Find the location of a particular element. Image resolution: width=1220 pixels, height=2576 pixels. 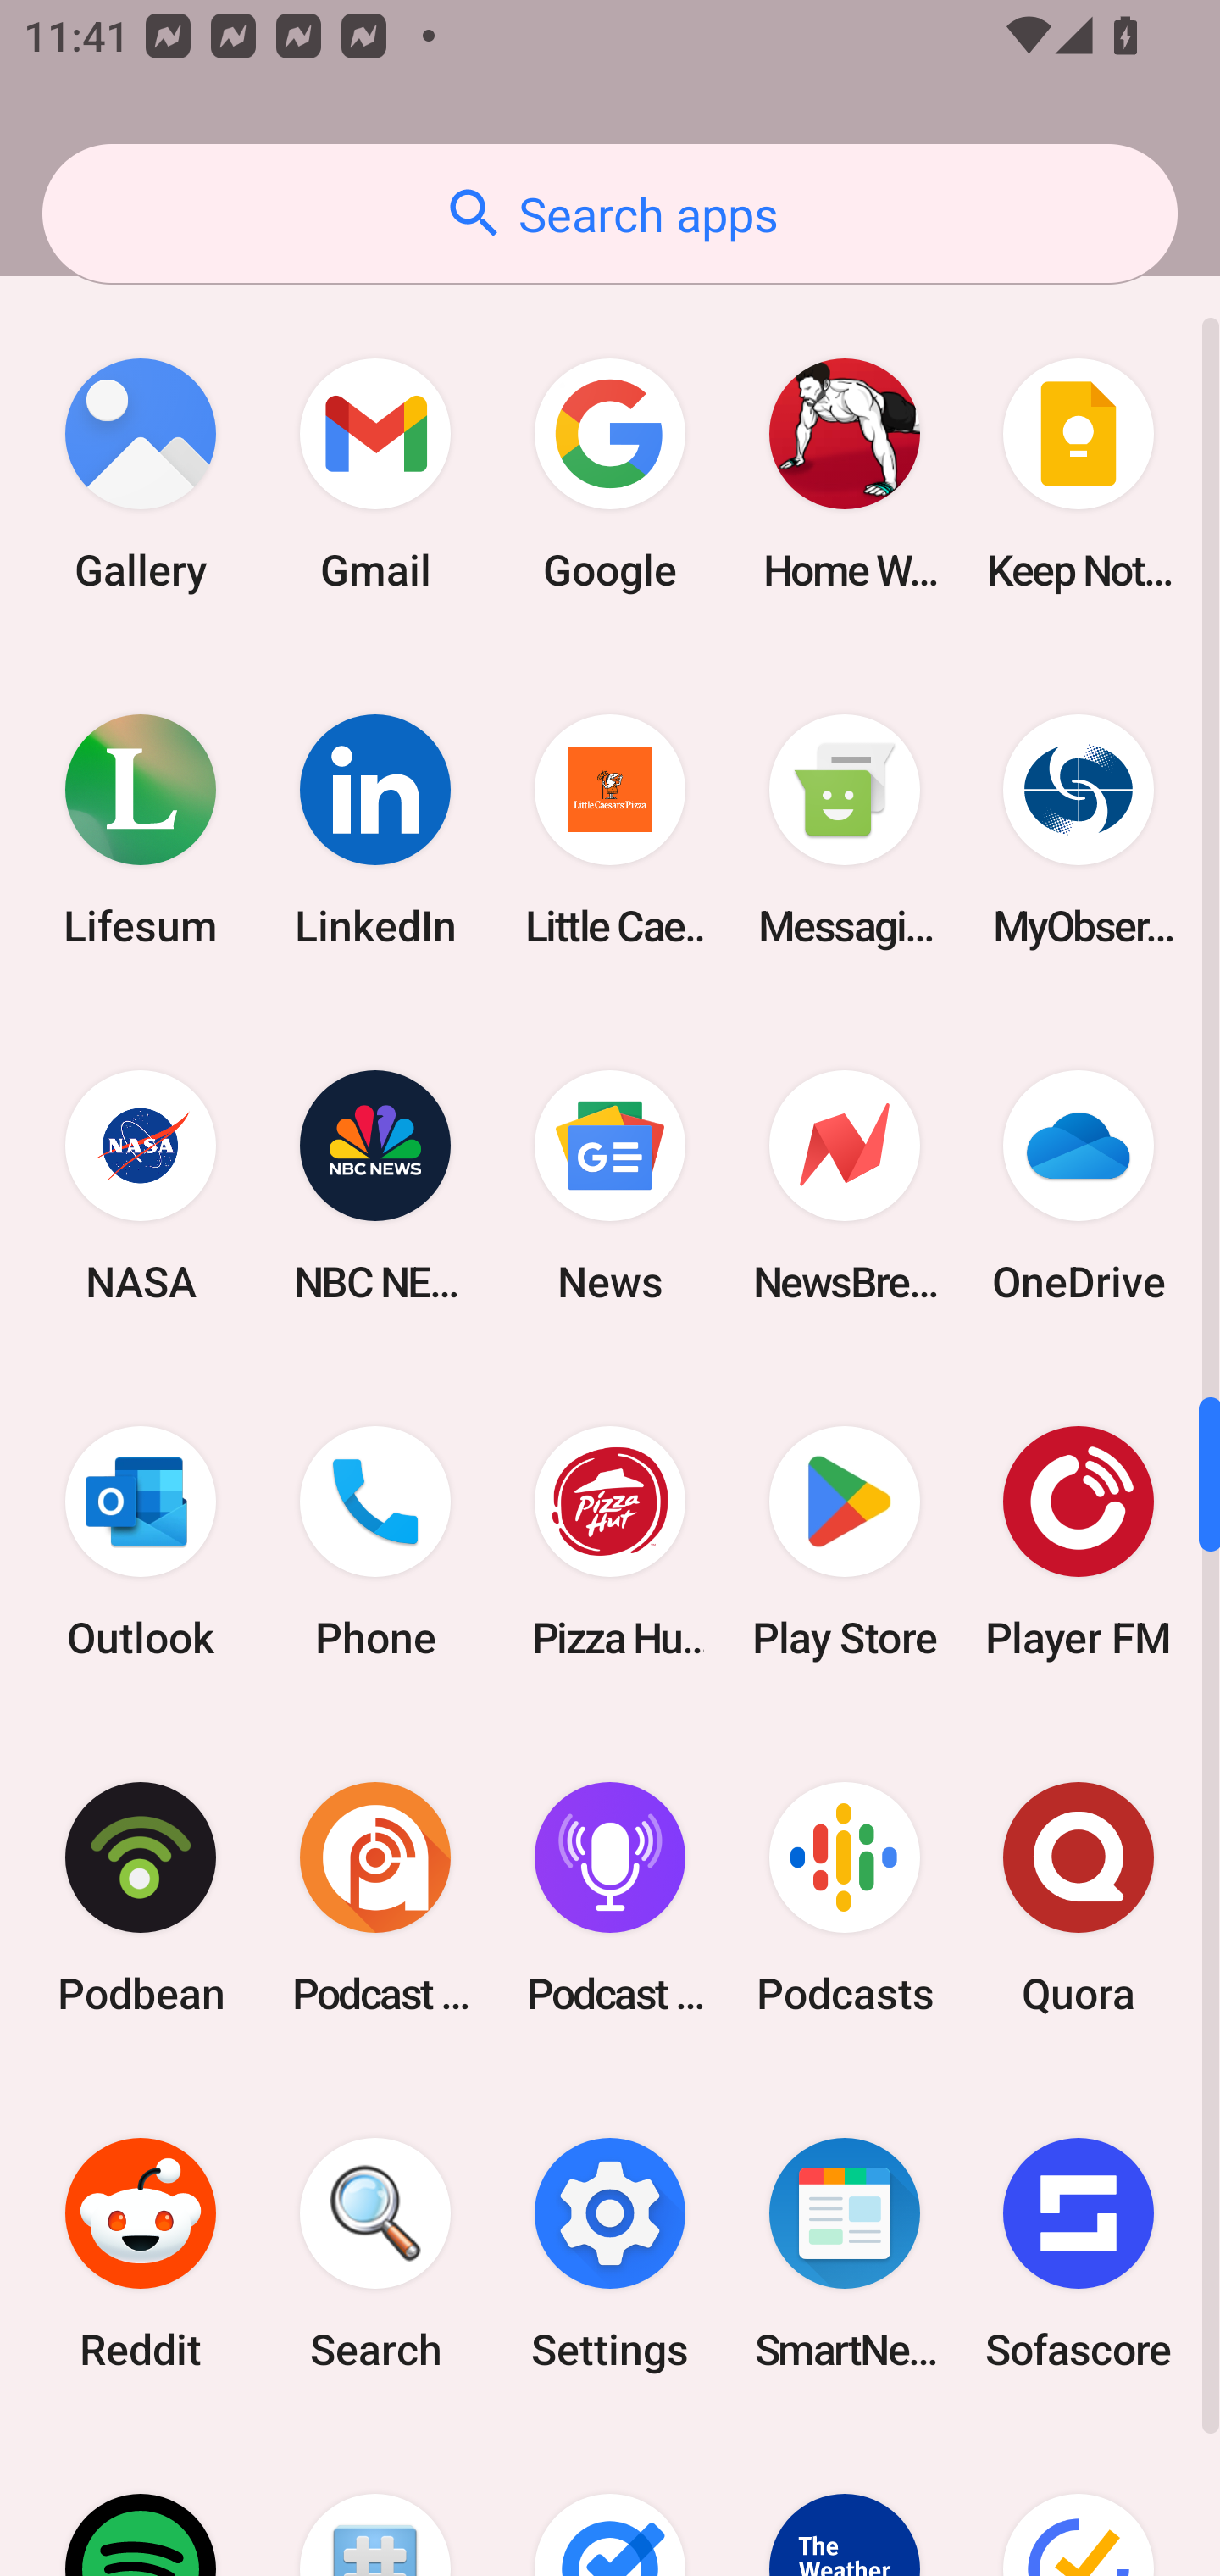

Google is located at coordinates (610, 474).